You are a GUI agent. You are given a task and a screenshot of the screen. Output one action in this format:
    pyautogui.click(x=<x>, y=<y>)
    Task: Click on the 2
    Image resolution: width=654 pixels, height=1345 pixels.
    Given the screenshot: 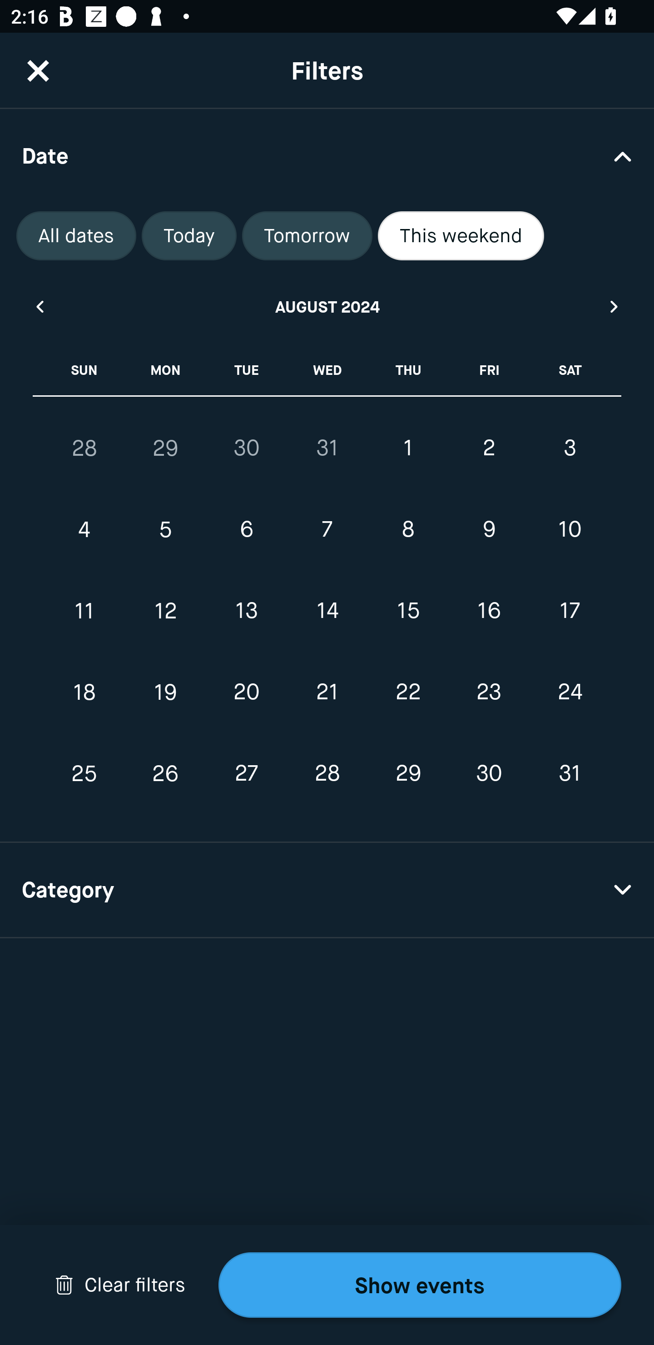 What is the action you would take?
    pyautogui.click(x=489, y=448)
    